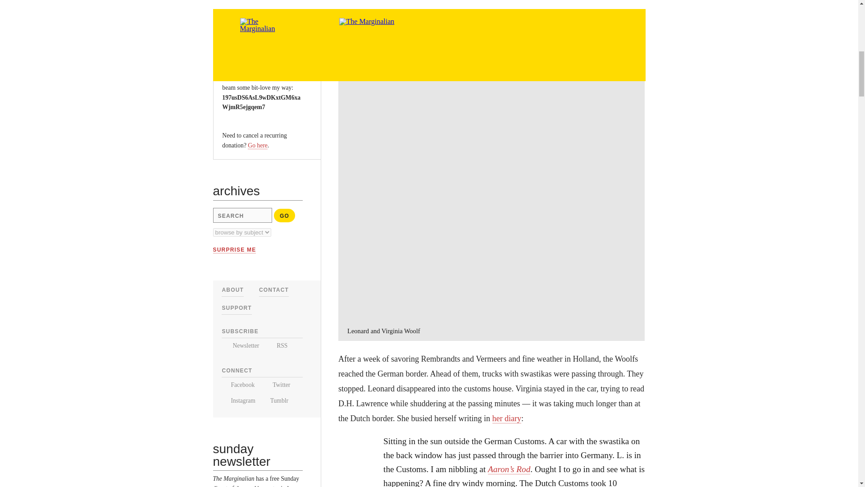  What do you see at coordinates (240, 345) in the screenshot?
I see `Newsletter` at bounding box center [240, 345].